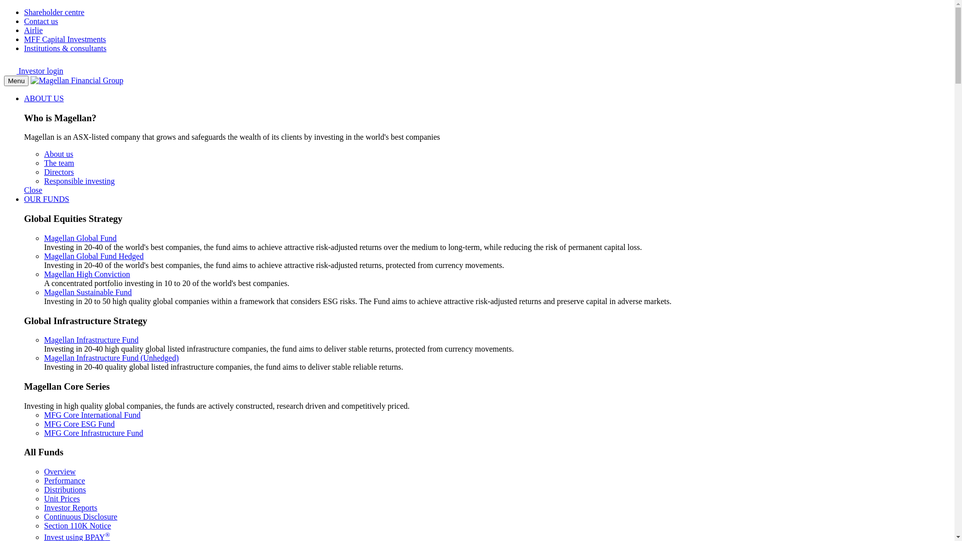 The height and width of the screenshot is (541, 962). I want to click on Institutions & consultants, so click(65, 48).